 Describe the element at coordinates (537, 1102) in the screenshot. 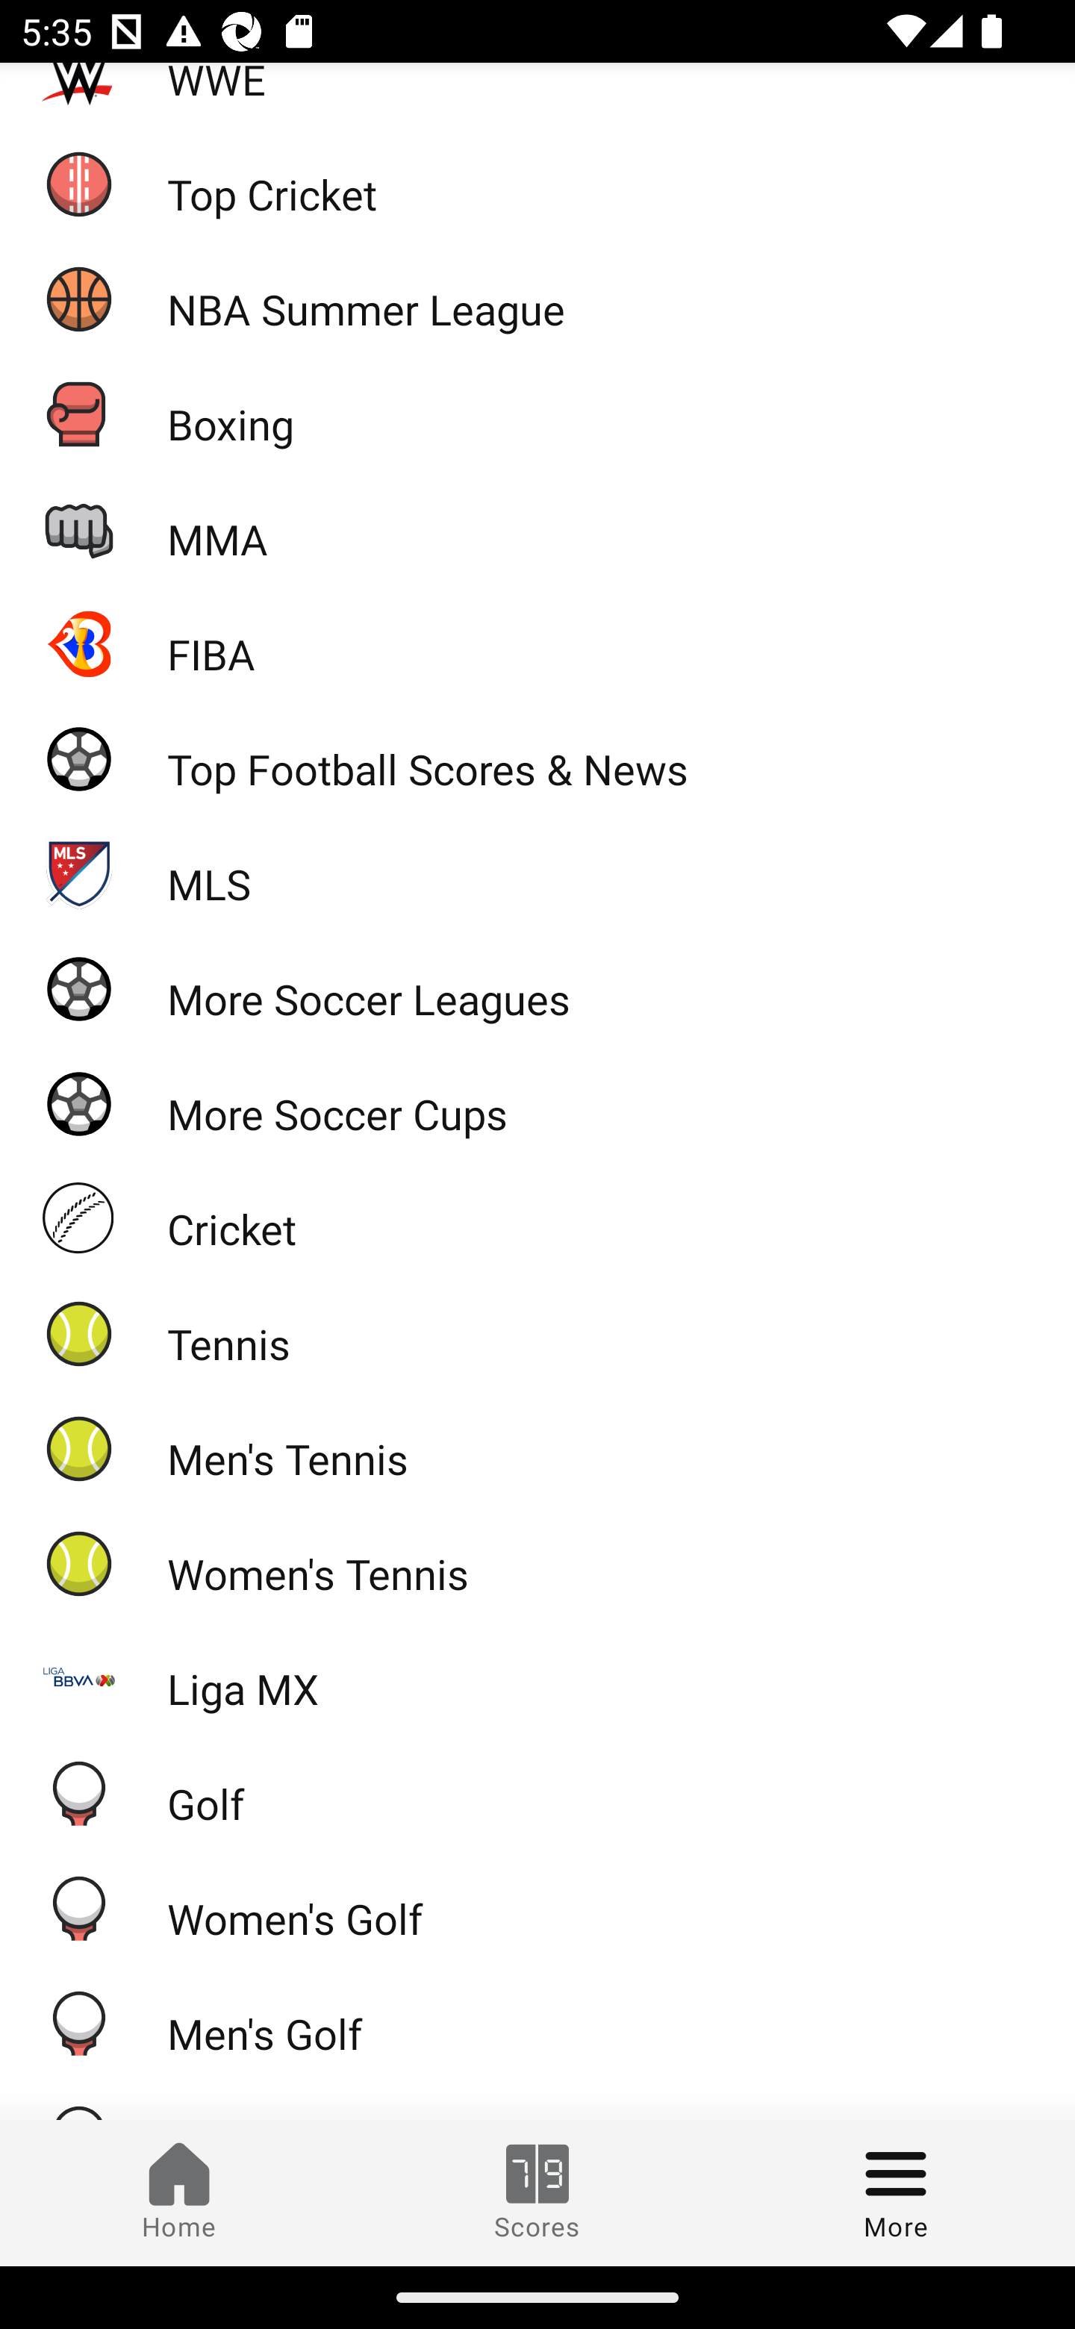

I see `More Soccer Cups` at that location.